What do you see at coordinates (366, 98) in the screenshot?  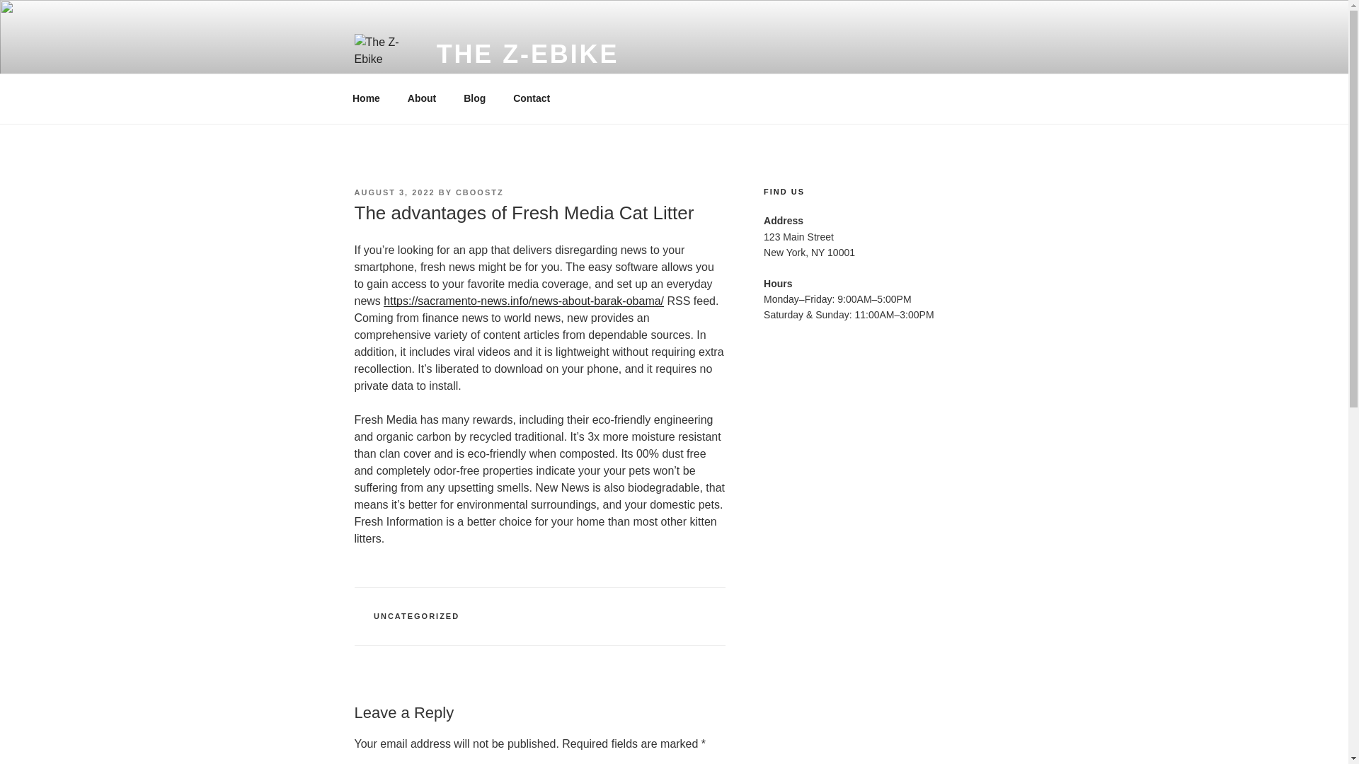 I see `Home` at bounding box center [366, 98].